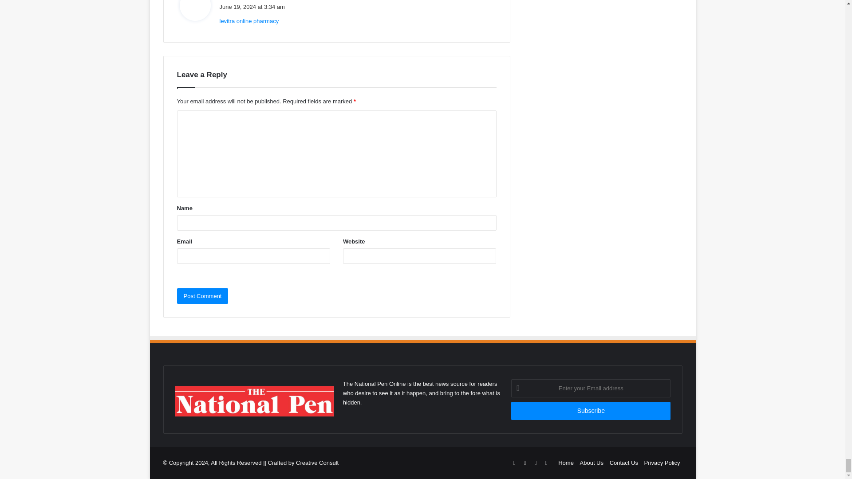 This screenshot has width=852, height=479. What do you see at coordinates (591, 411) in the screenshot?
I see `Subscribe` at bounding box center [591, 411].